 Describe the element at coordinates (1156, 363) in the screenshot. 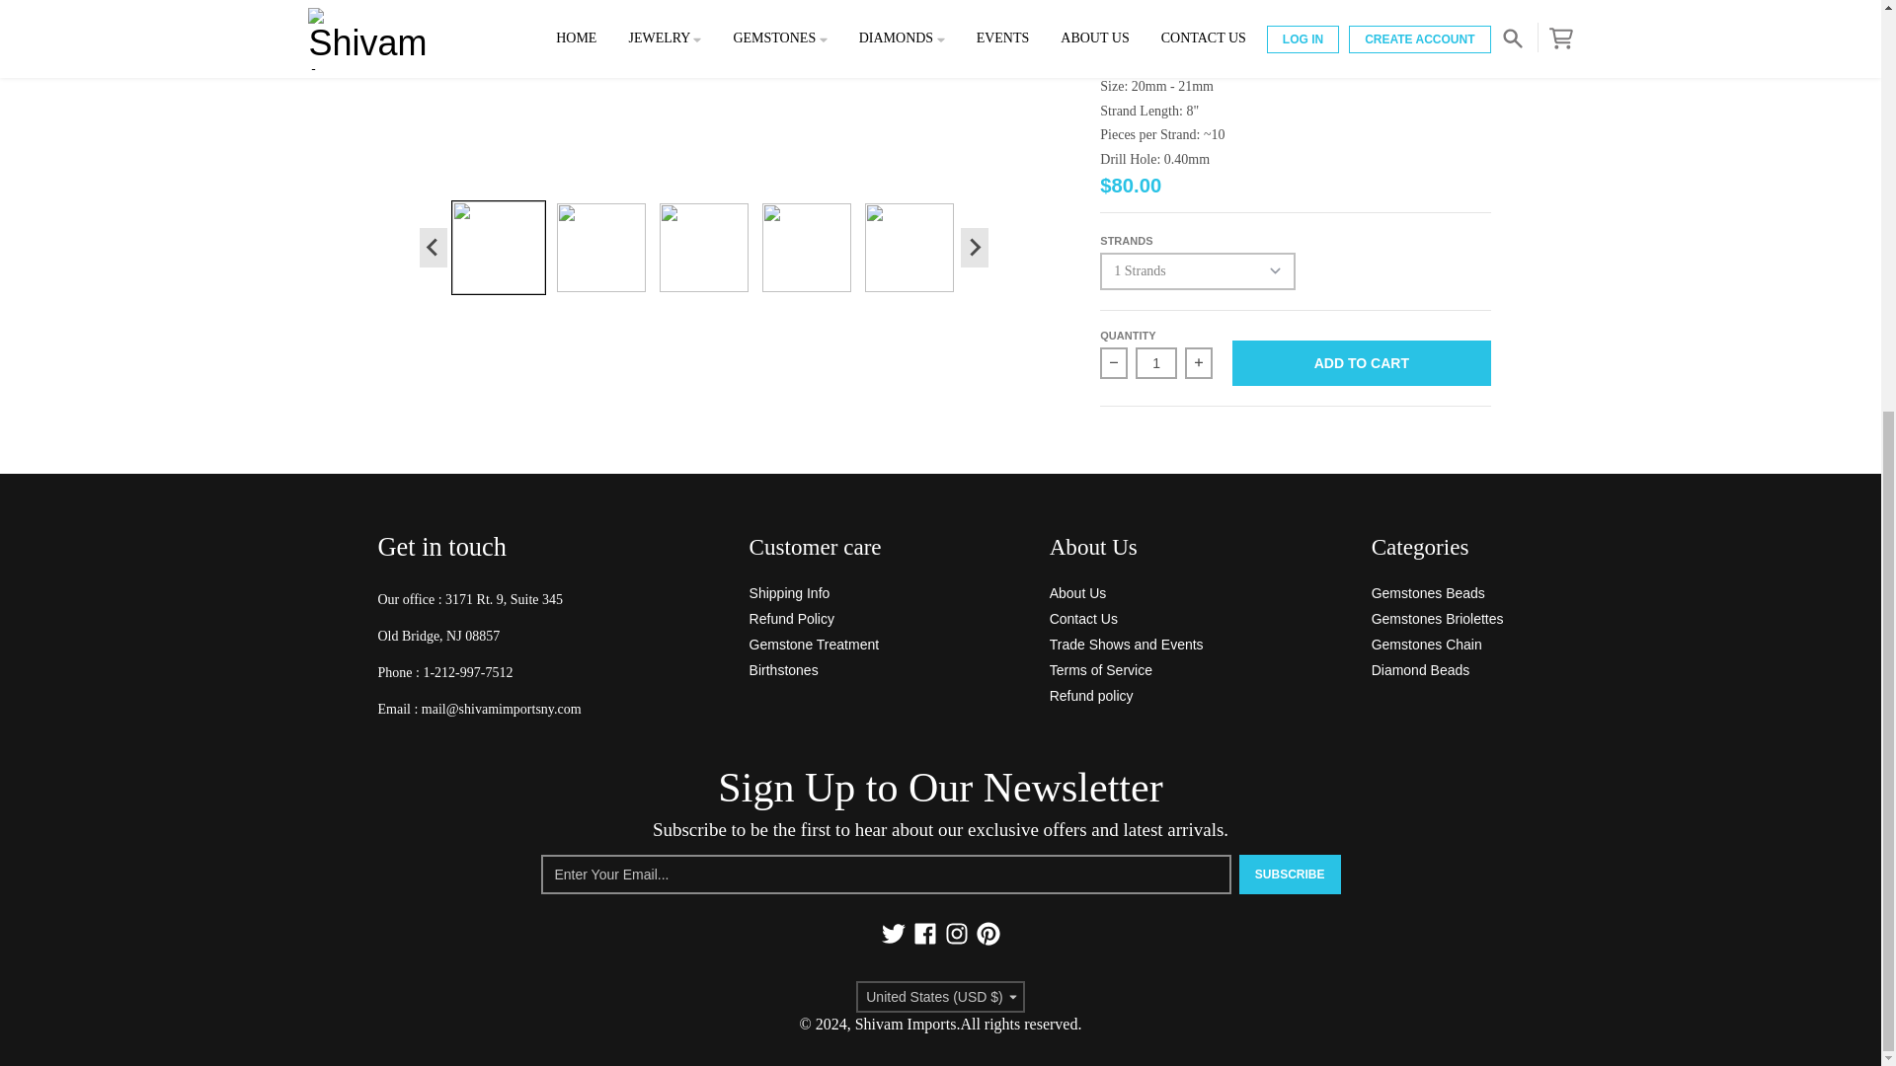

I see `1` at that location.